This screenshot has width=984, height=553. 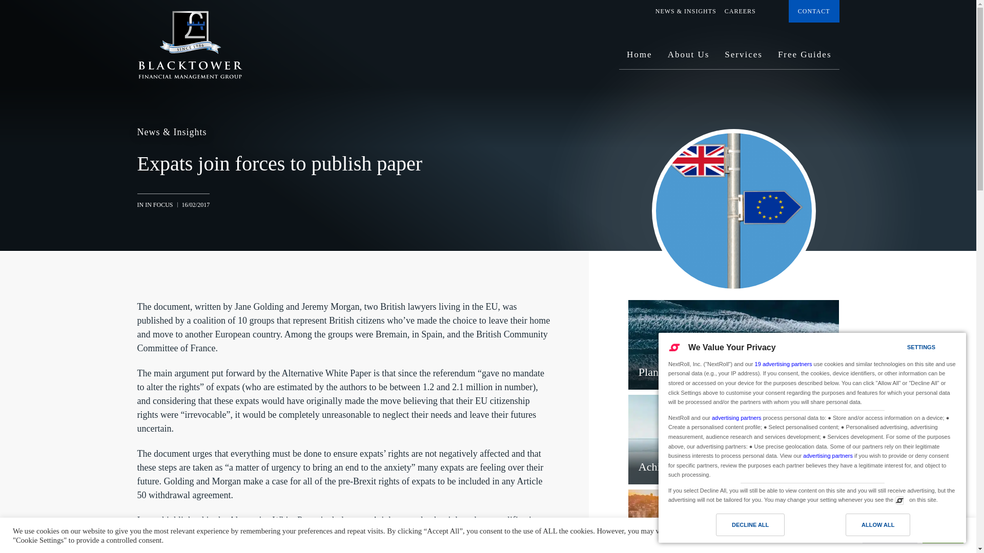 What do you see at coordinates (689, 58) in the screenshot?
I see `About Us` at bounding box center [689, 58].